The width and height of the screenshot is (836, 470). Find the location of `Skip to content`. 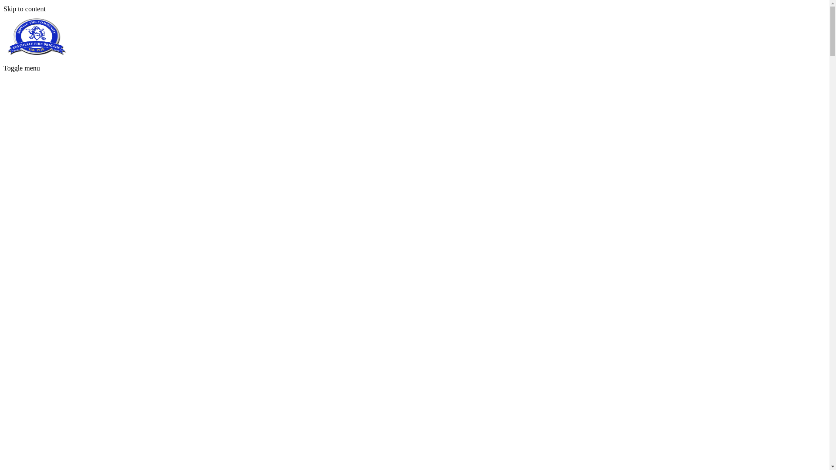

Skip to content is located at coordinates (24, 9).